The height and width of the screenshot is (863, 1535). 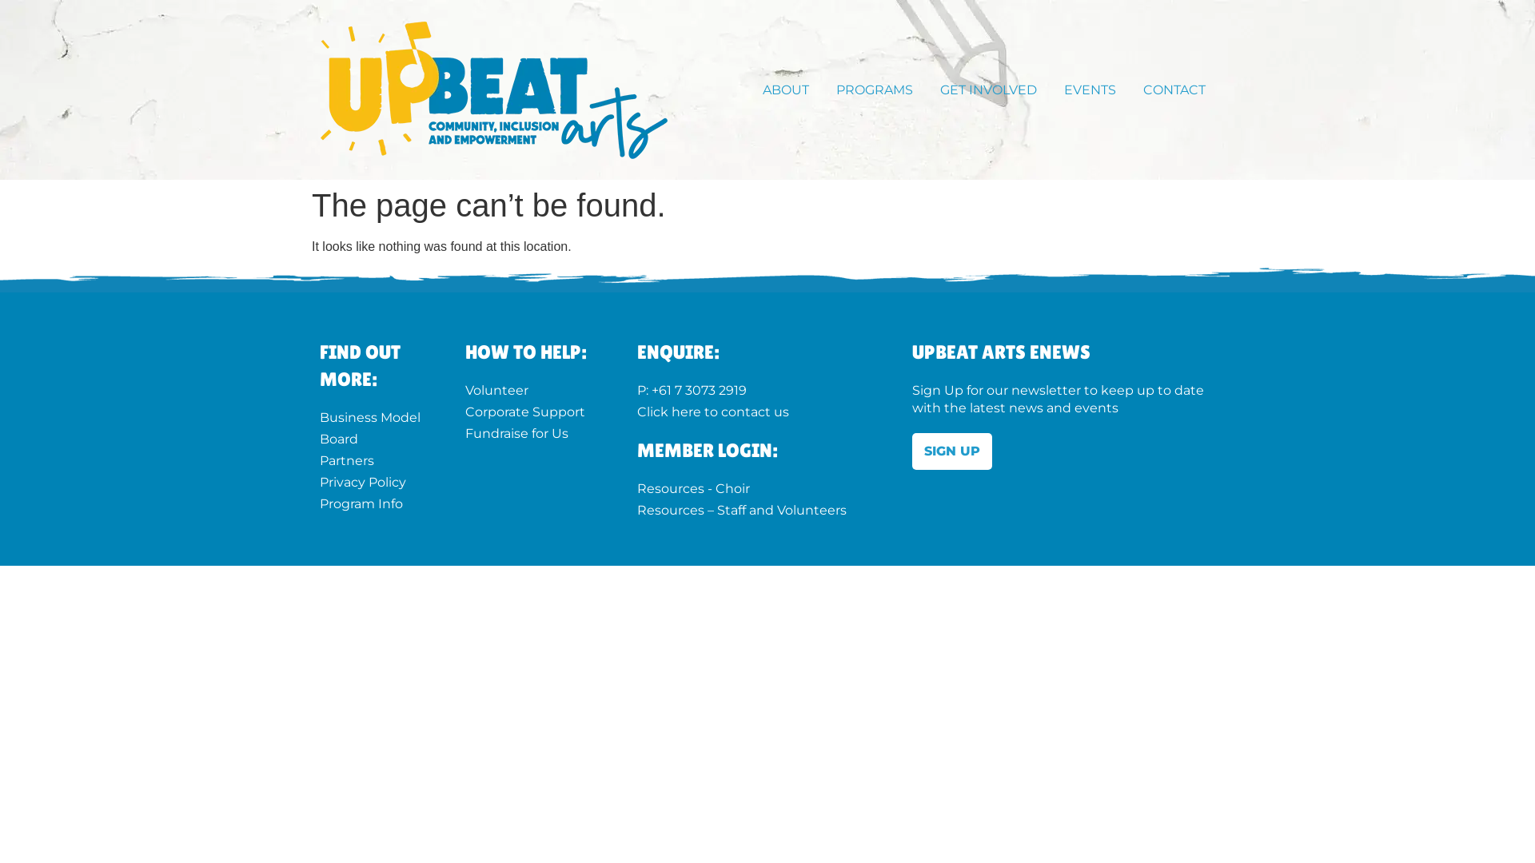 I want to click on SIGN UP, so click(x=952, y=451).